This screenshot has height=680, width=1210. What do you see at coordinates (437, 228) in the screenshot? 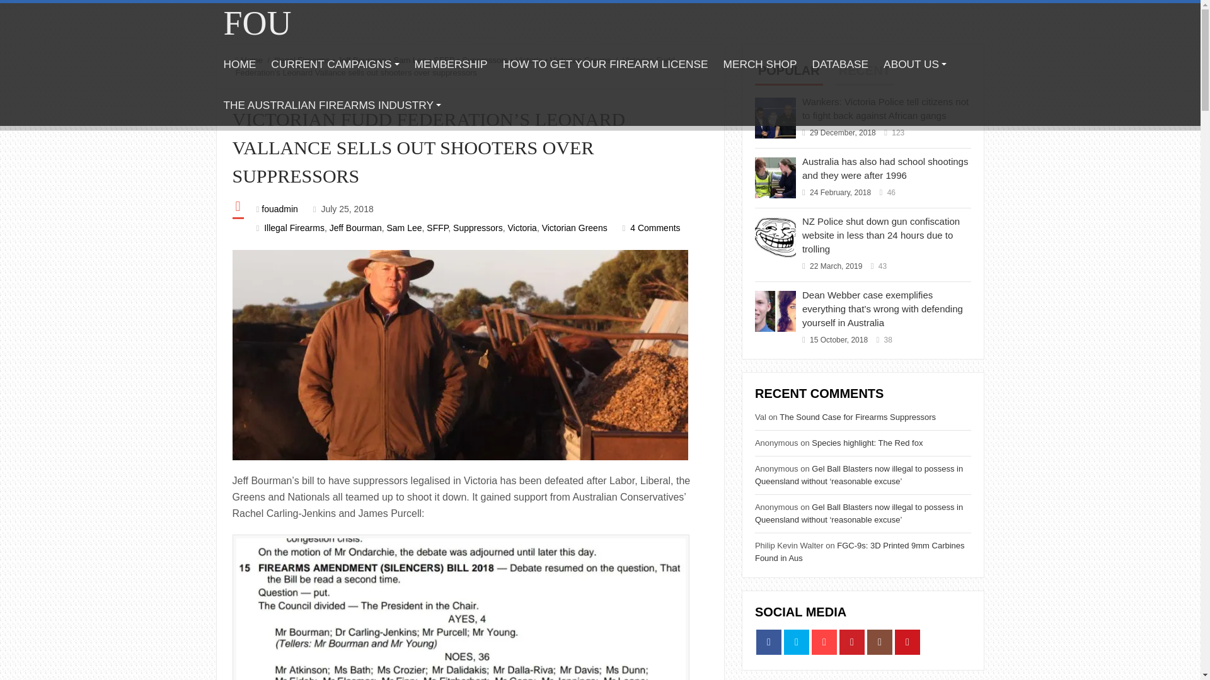
I see `SFFP` at bounding box center [437, 228].